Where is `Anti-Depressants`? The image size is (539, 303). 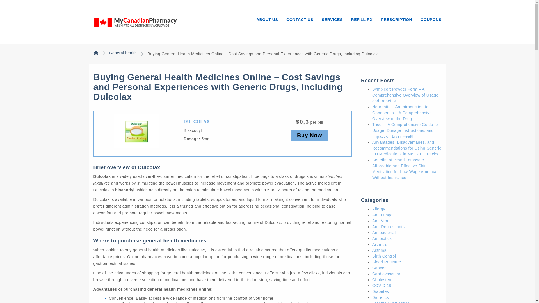 Anti-Depressants is located at coordinates (389, 227).